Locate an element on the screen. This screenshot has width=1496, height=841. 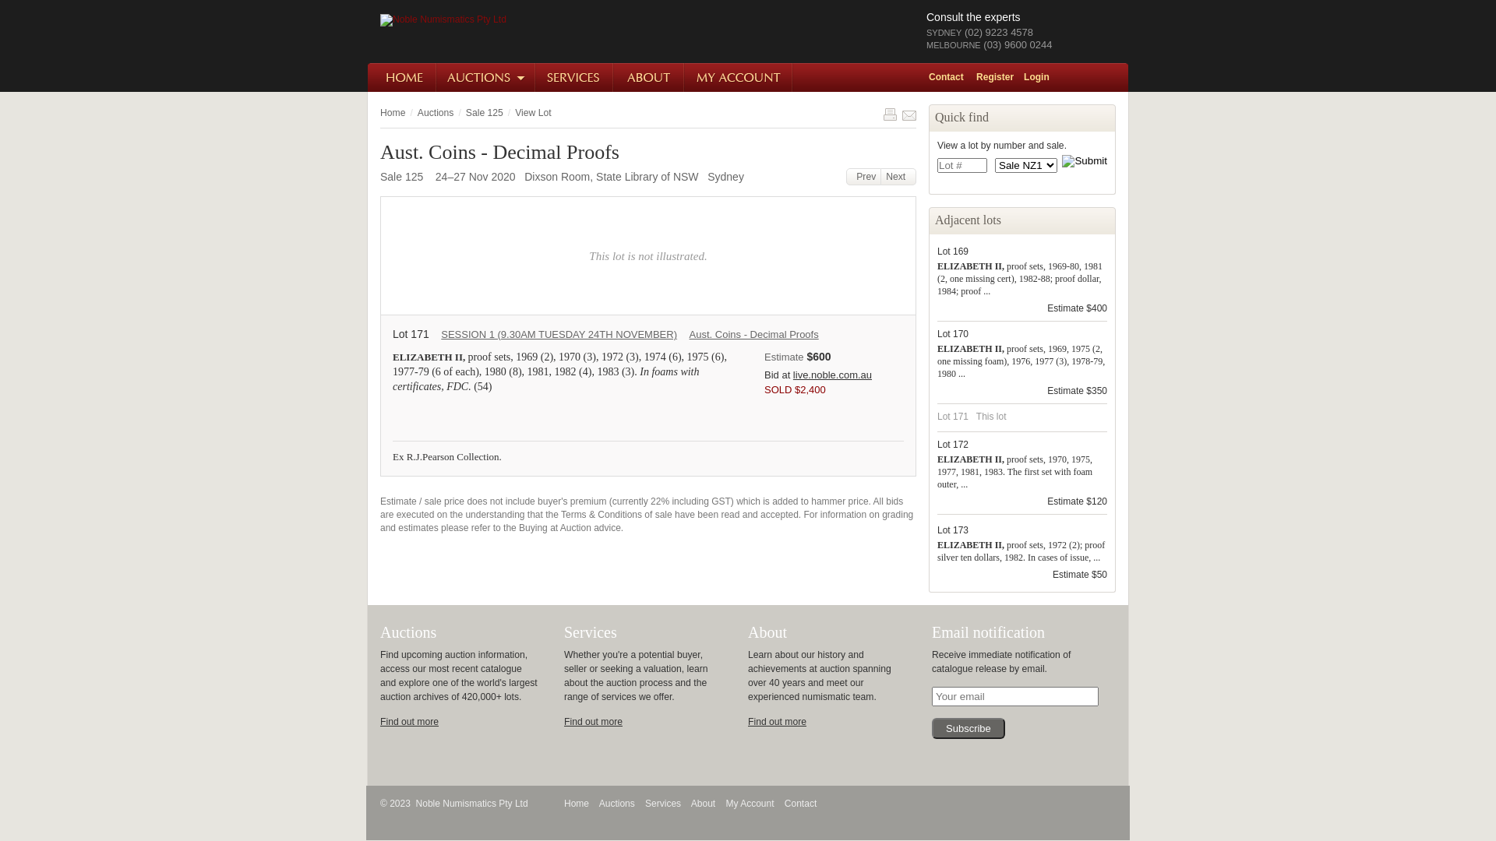
Login is located at coordinates (1042, 77).